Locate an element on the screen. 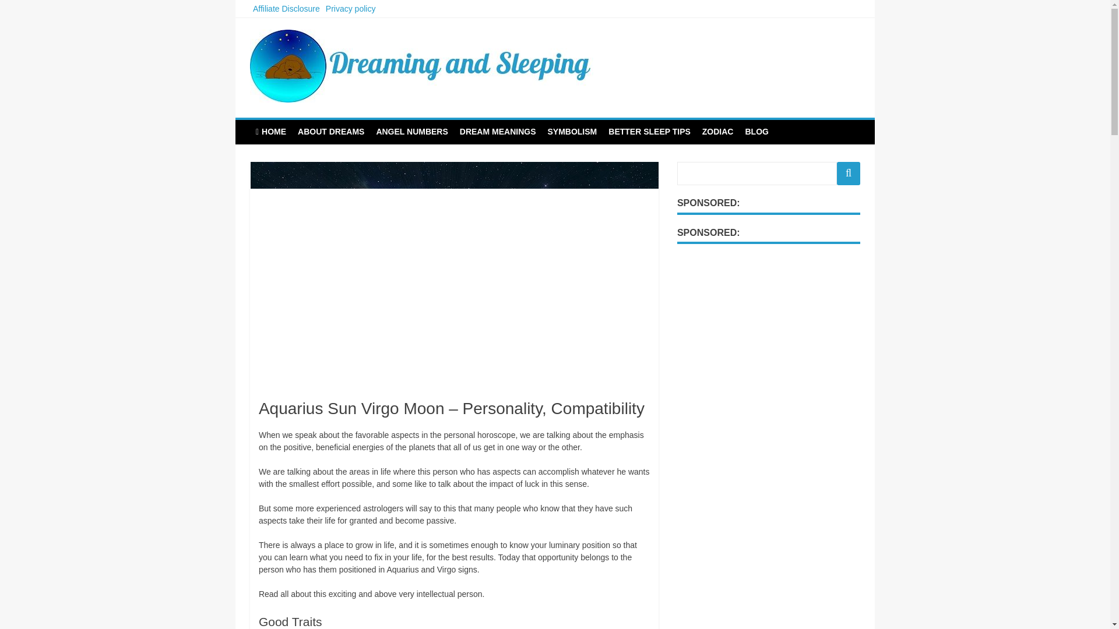 This screenshot has height=629, width=1119. Privacy policy is located at coordinates (351, 9).